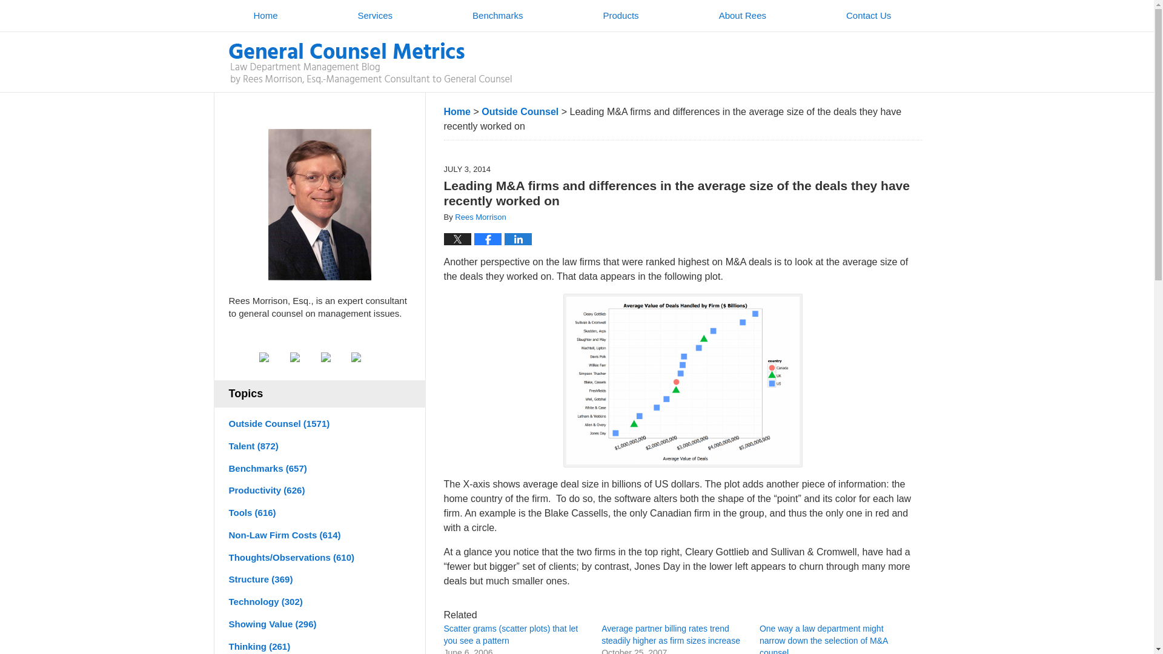 The image size is (1163, 654). I want to click on Justia, so click(335, 357).